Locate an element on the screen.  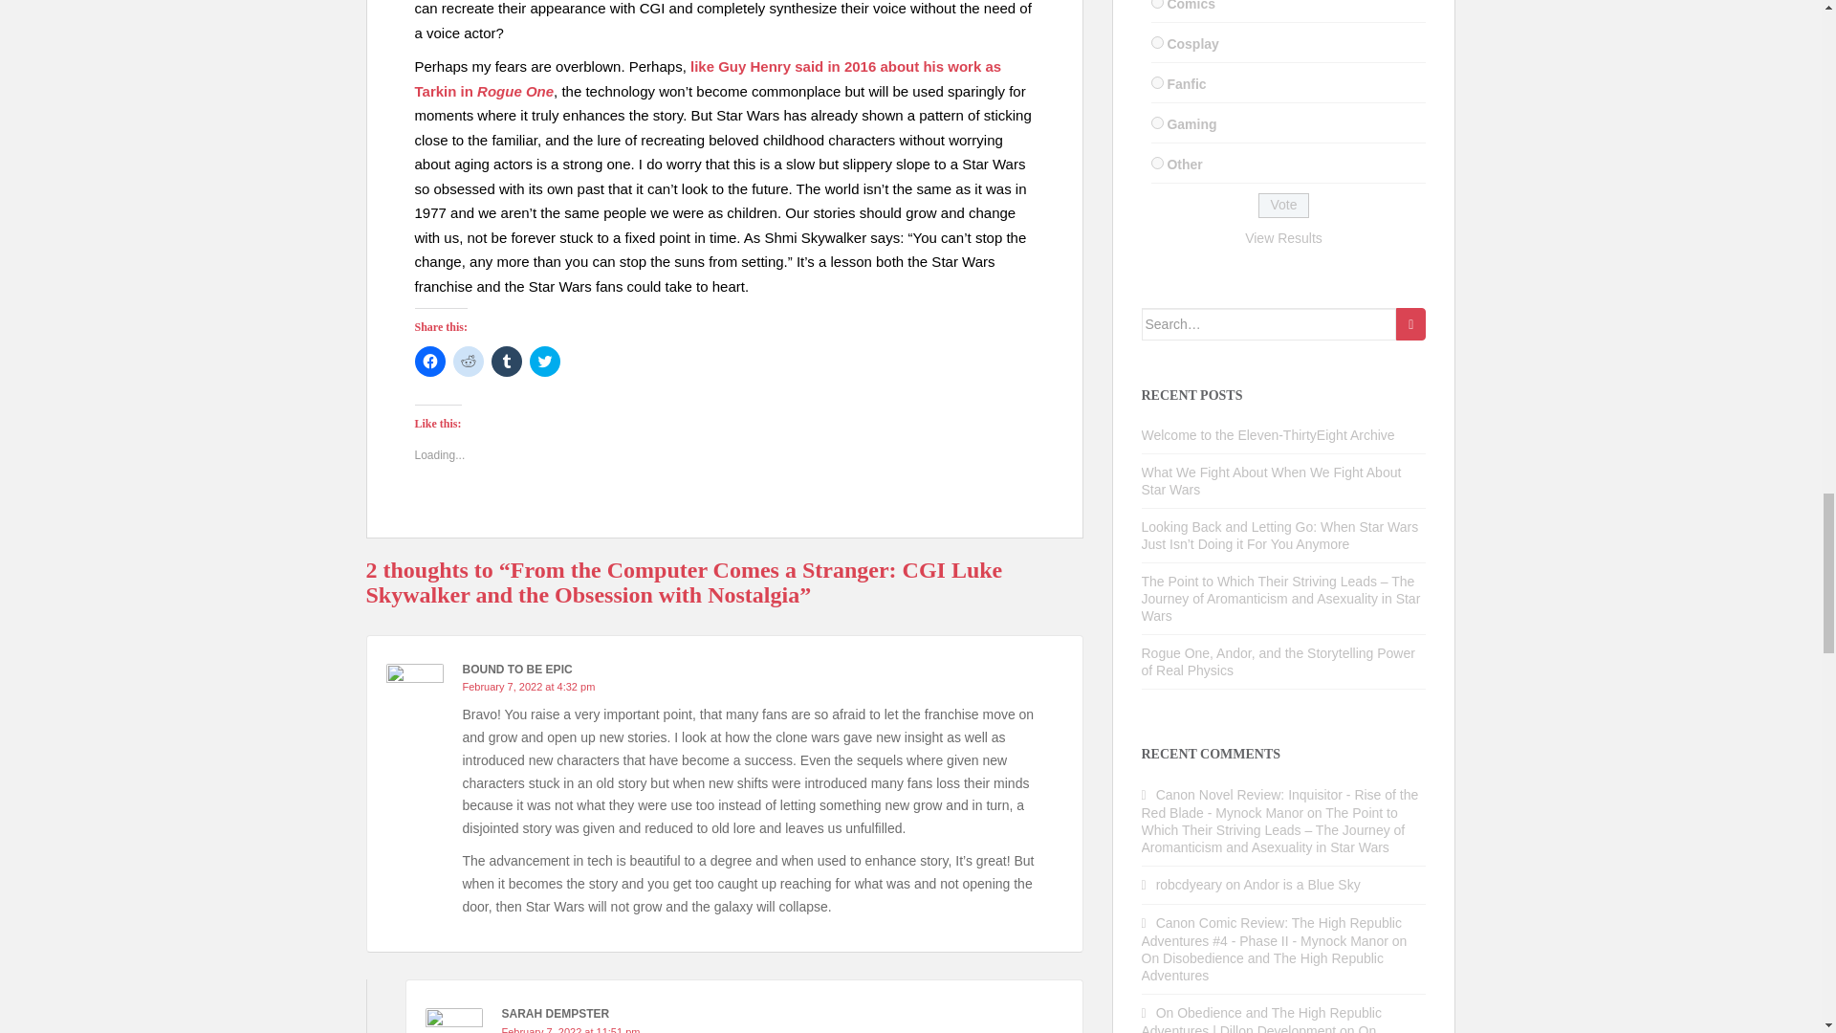
   Vote    is located at coordinates (1283, 205).